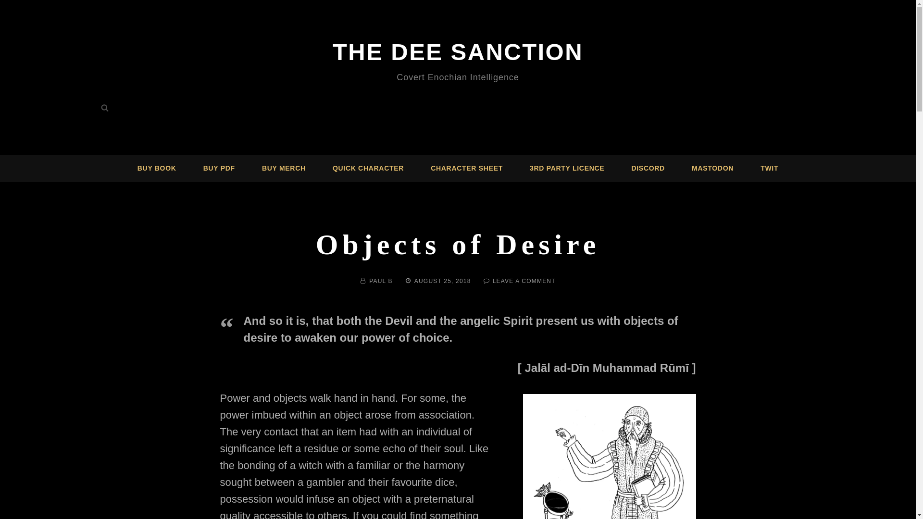 This screenshot has width=923, height=519. I want to click on BUY BOOK, so click(219, 168).